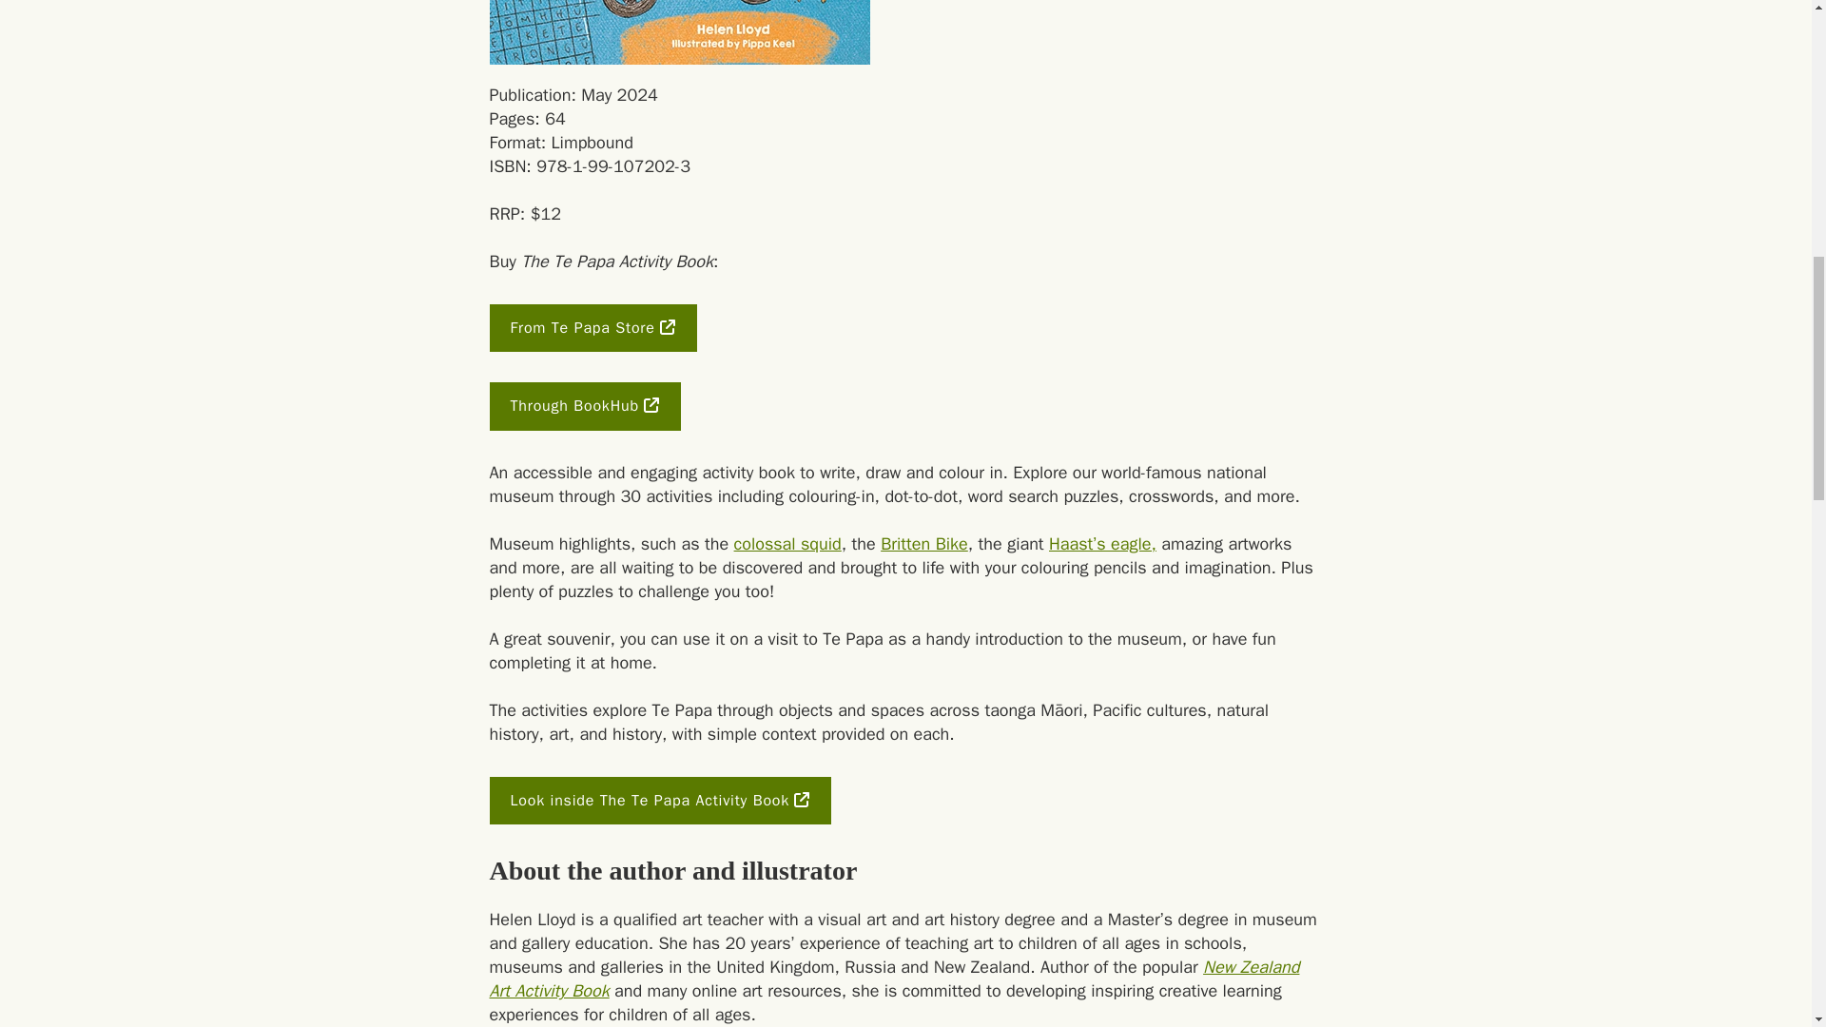  I want to click on New Zealand Art Activity Book, so click(894, 979).